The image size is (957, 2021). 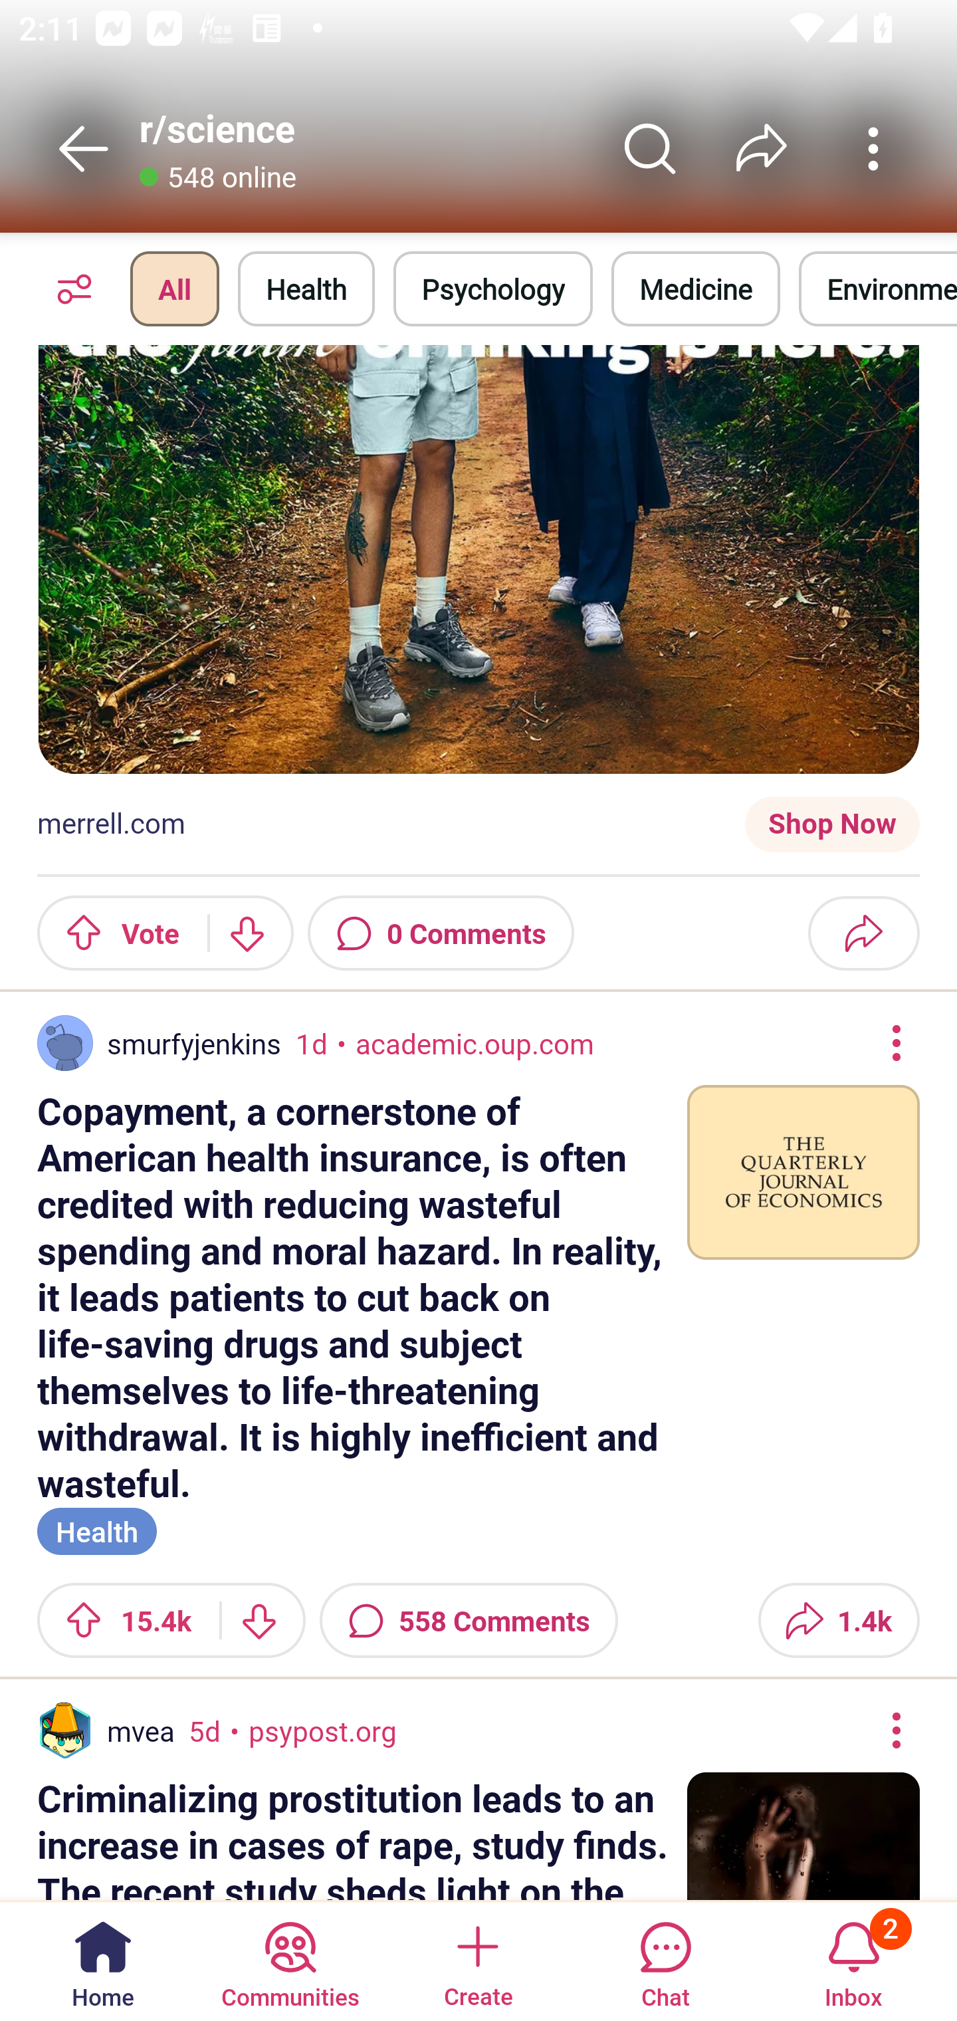 What do you see at coordinates (174, 289) in the screenshot?
I see `All` at bounding box center [174, 289].